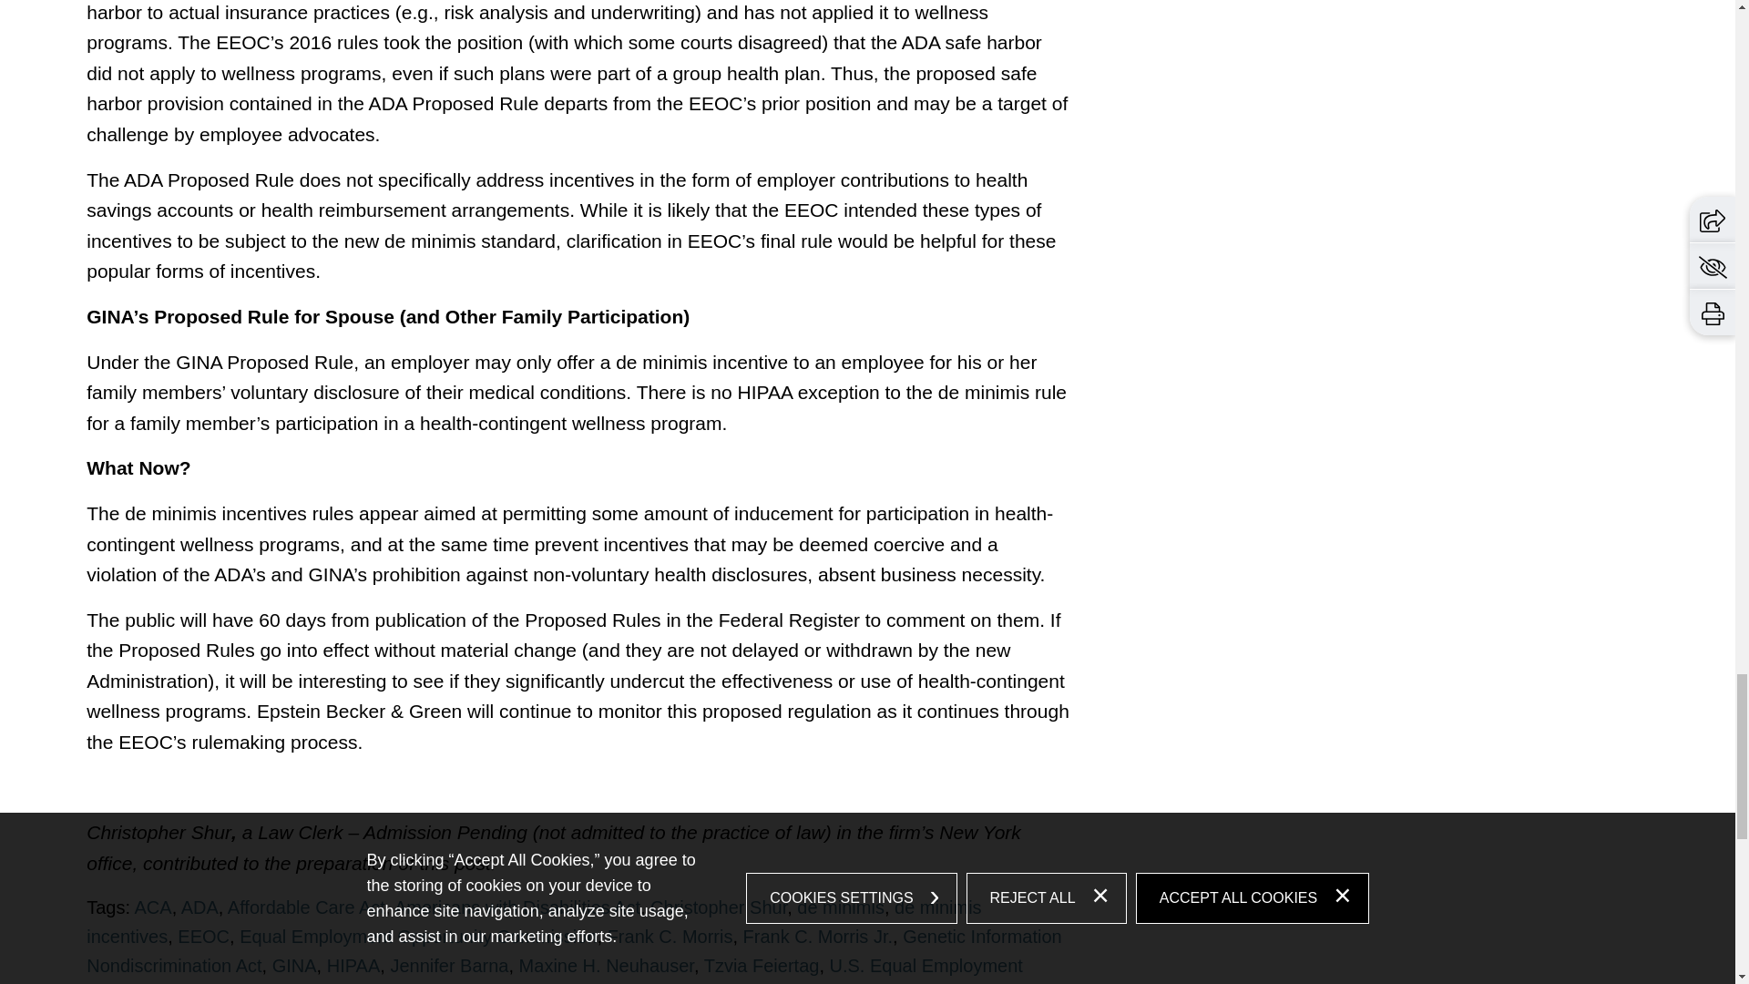 The width and height of the screenshot is (1749, 984). Describe the element at coordinates (200, 907) in the screenshot. I see `ADA` at that location.